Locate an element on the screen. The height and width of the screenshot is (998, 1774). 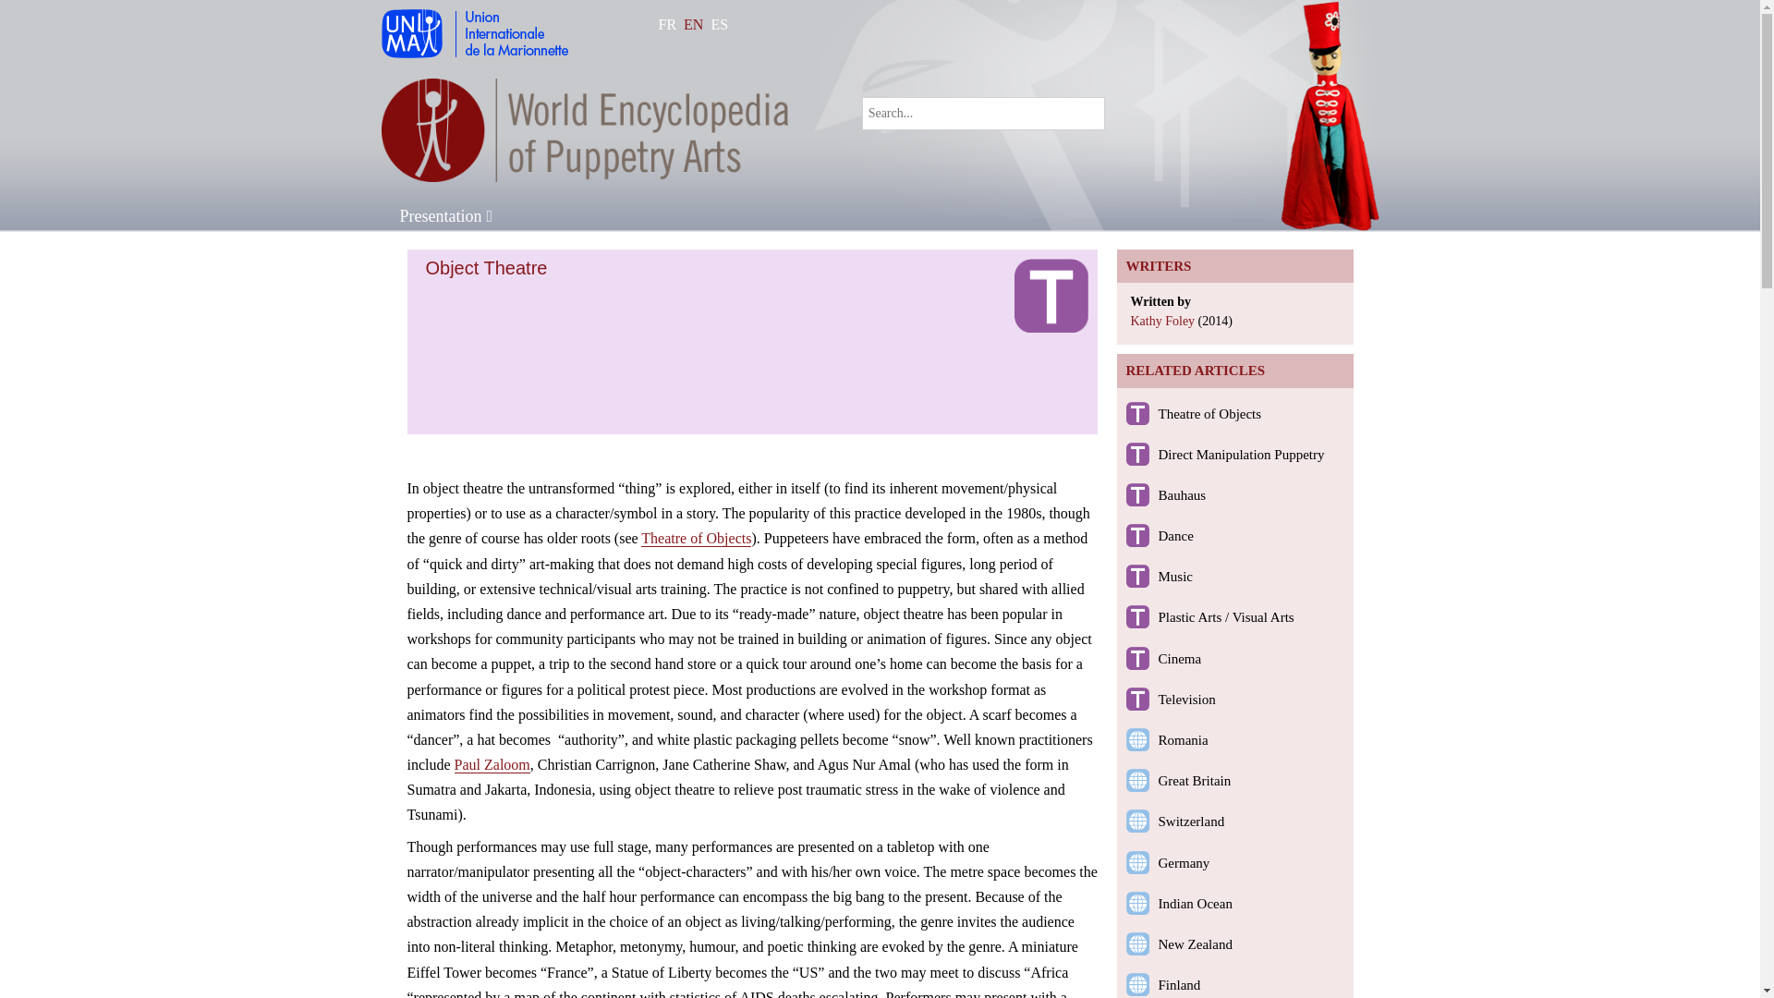
EN is located at coordinates (693, 24).